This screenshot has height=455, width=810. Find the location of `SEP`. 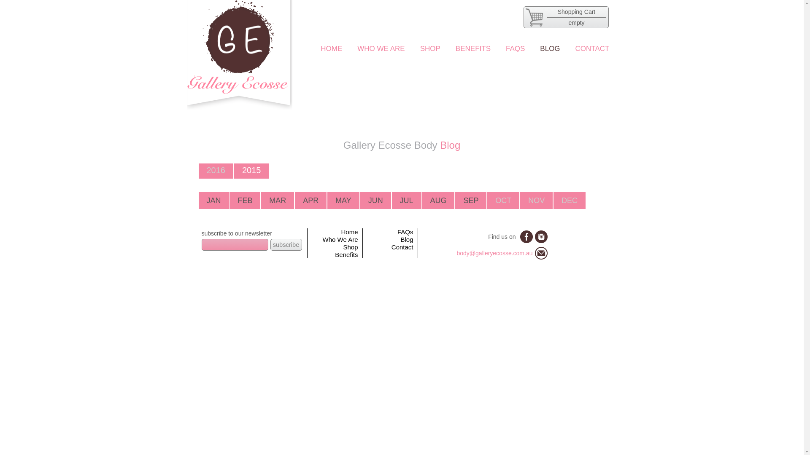

SEP is located at coordinates (471, 201).